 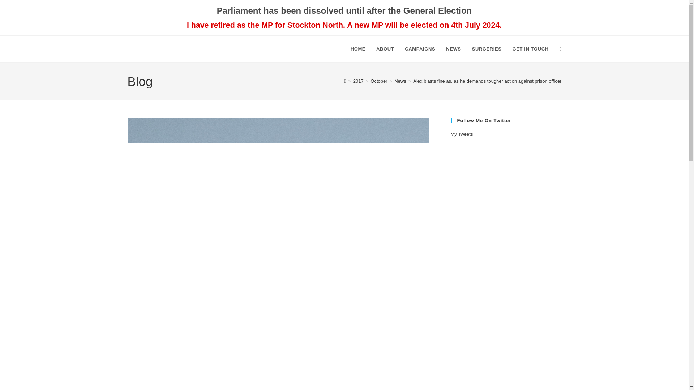 What do you see at coordinates (487, 49) in the screenshot?
I see `SURGERIES` at bounding box center [487, 49].